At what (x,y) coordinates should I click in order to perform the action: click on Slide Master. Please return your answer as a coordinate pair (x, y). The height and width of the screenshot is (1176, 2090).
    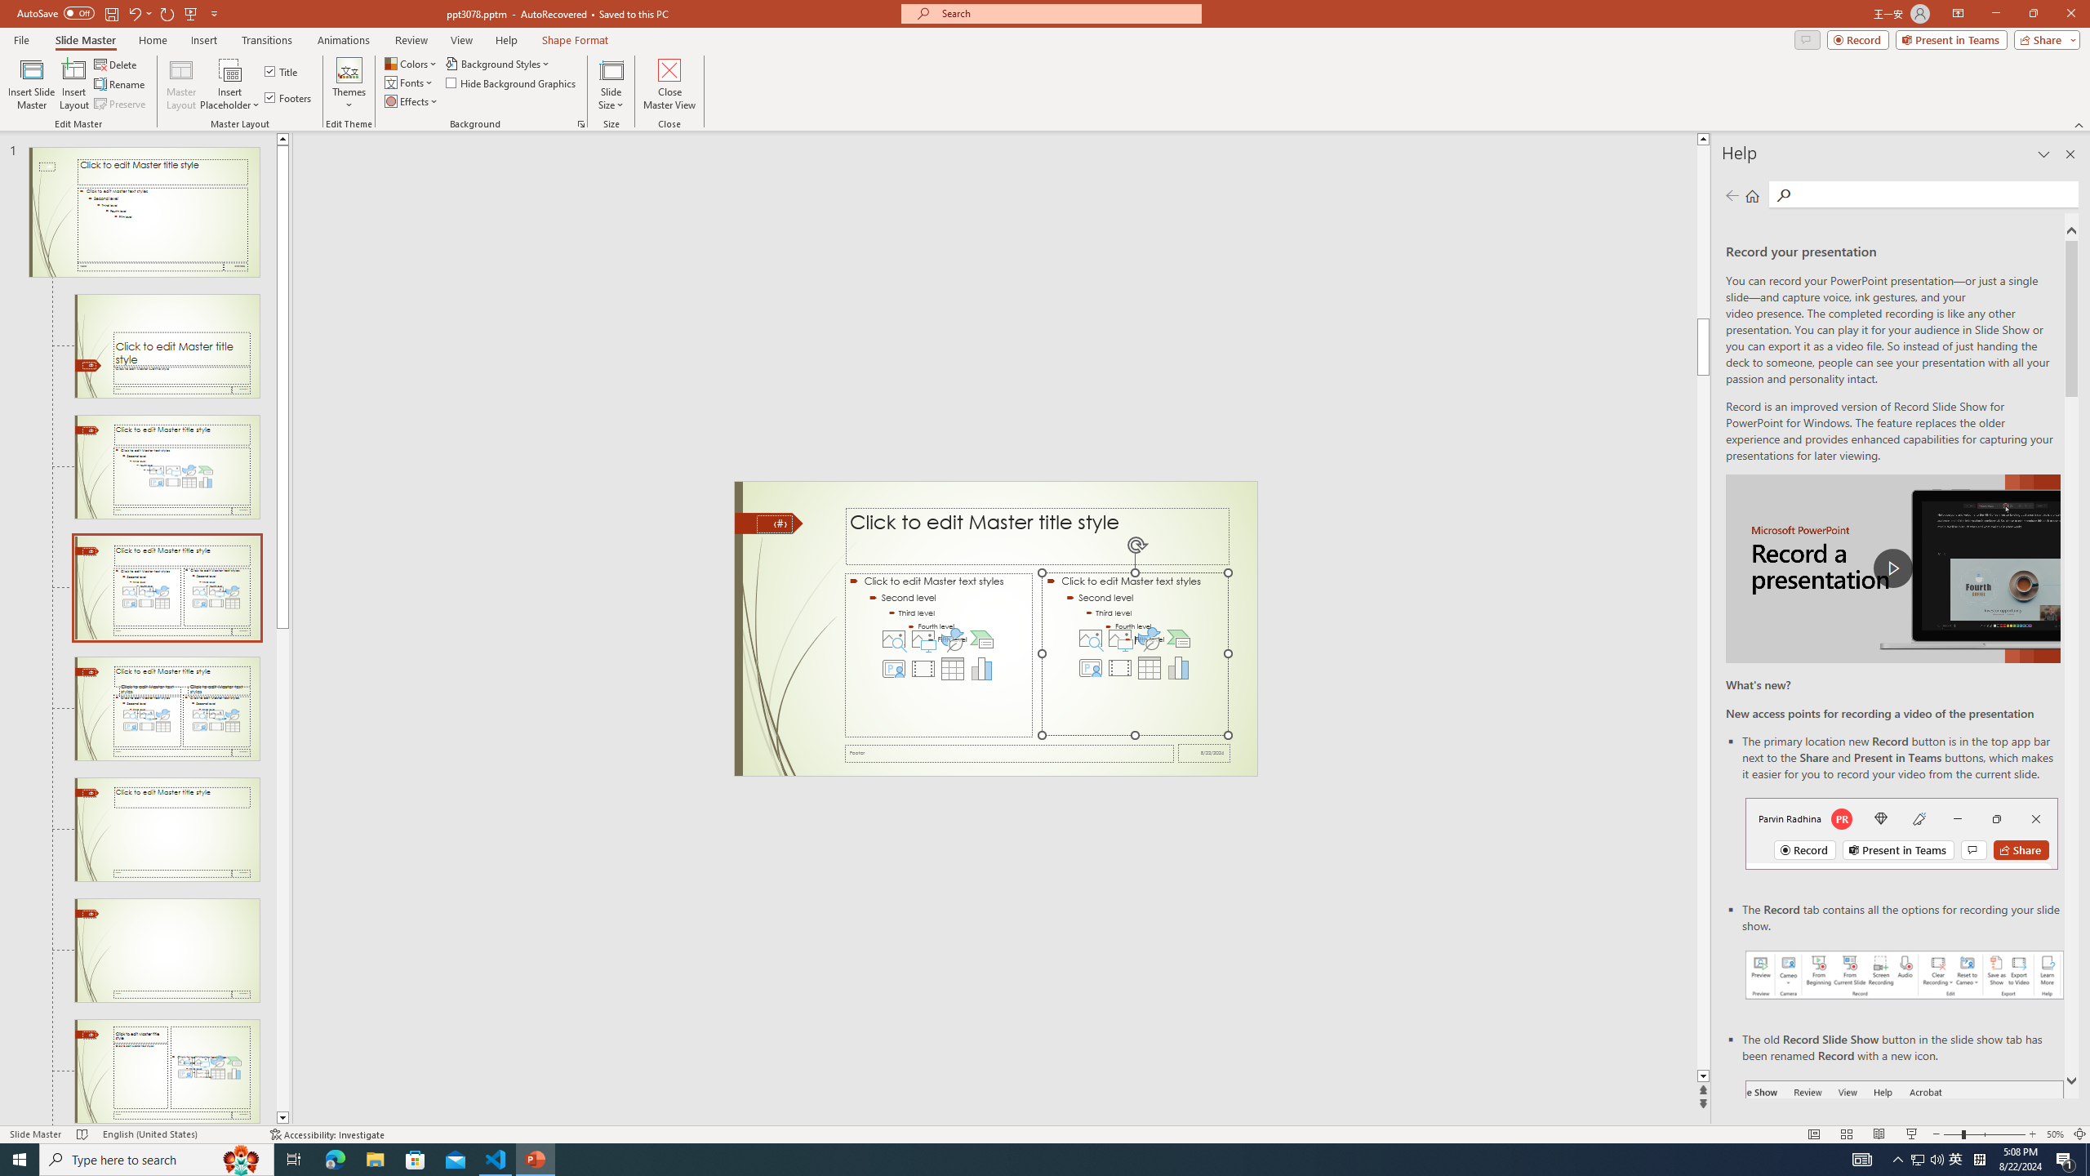
    Looking at the image, I should click on (85, 40).